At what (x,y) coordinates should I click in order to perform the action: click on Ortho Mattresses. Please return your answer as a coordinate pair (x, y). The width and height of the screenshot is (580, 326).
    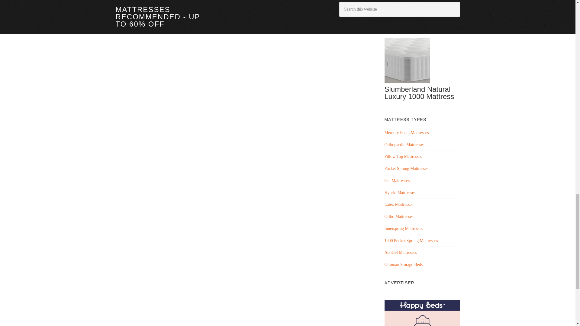
    Looking at the image, I should click on (398, 216).